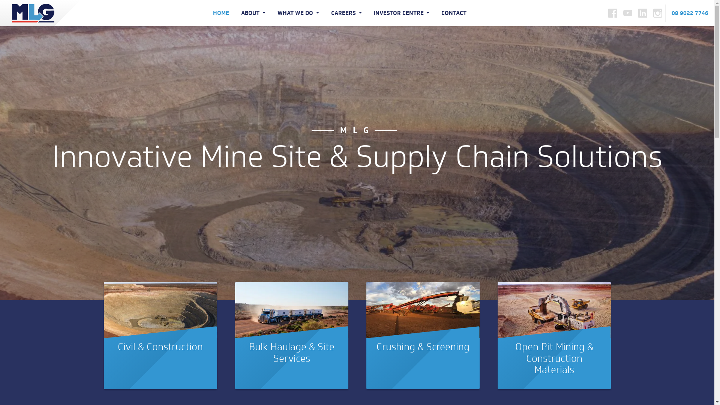 This screenshot has width=720, height=405. I want to click on Civil & Construction, so click(160, 346).